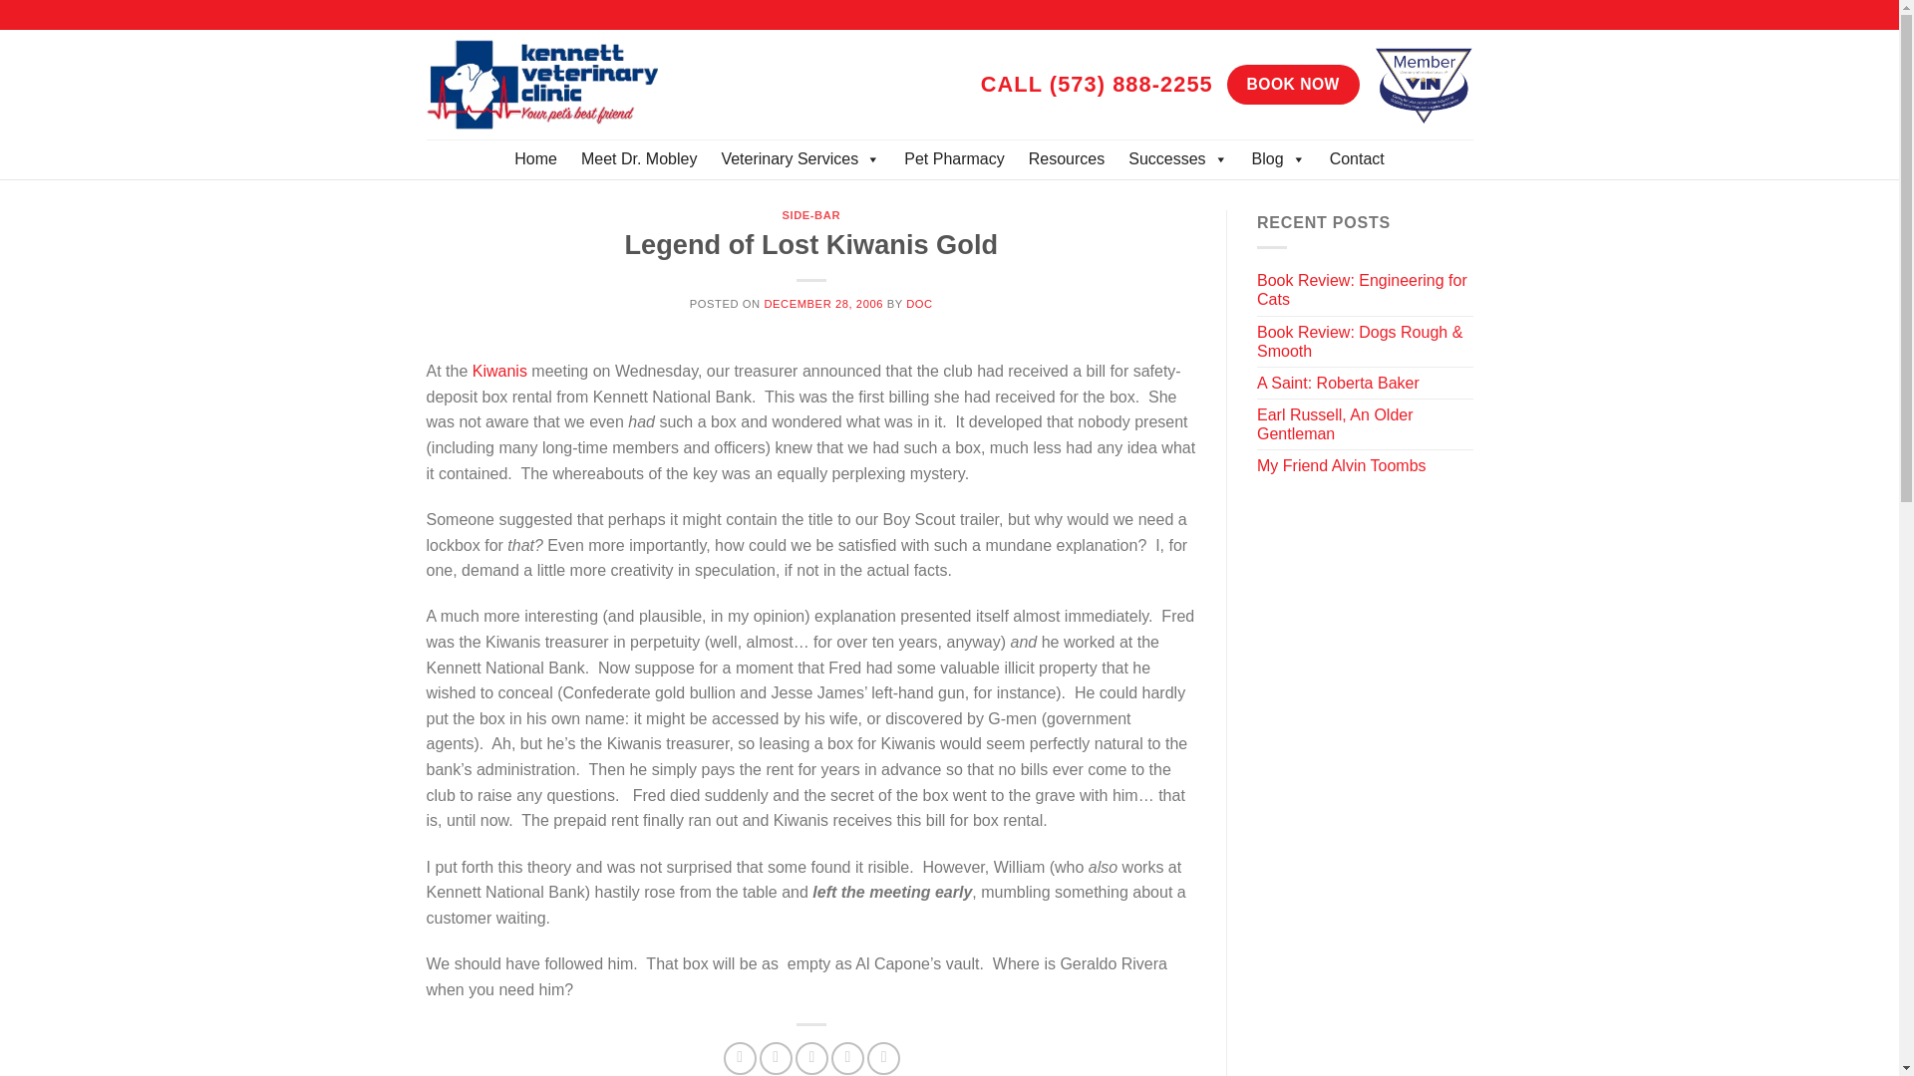 The image size is (1914, 1076). What do you see at coordinates (847, 1058) in the screenshot?
I see `Pin on Pinterest` at bounding box center [847, 1058].